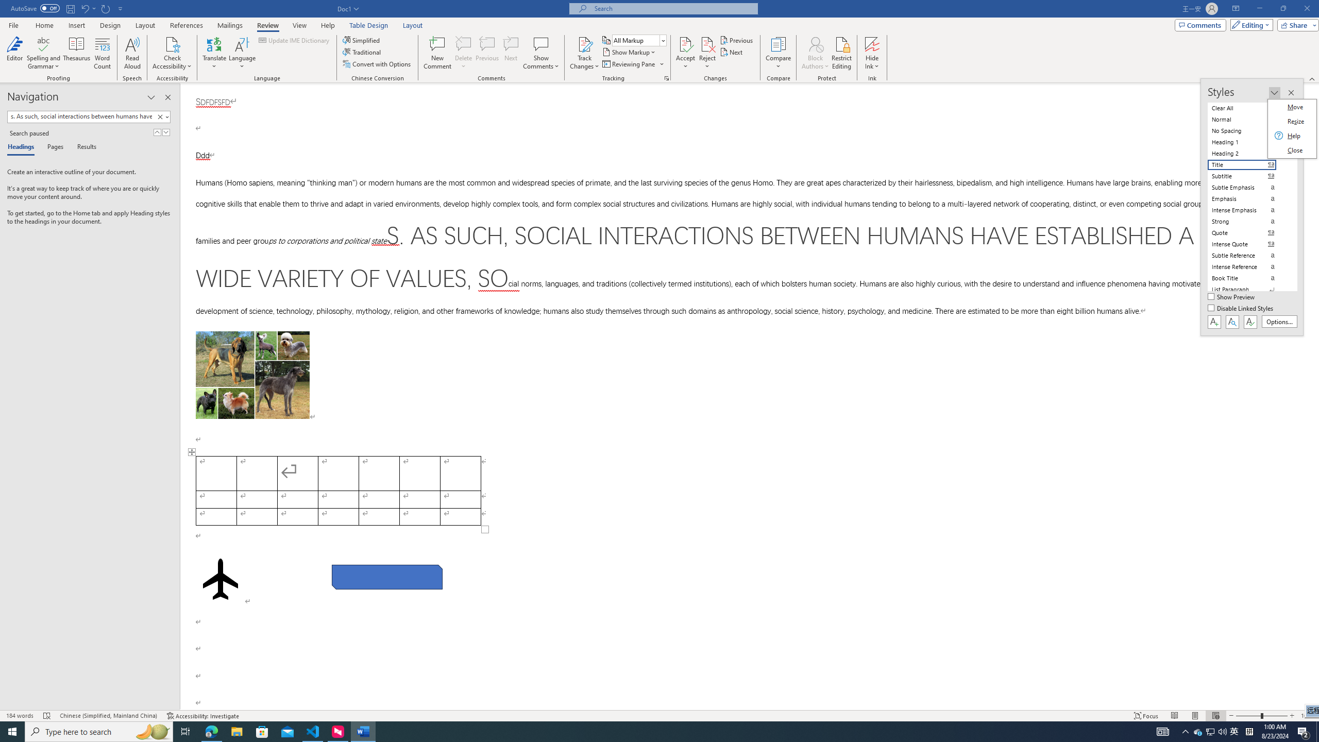 The height and width of the screenshot is (742, 1319). I want to click on Word - 1 running window, so click(363, 732).